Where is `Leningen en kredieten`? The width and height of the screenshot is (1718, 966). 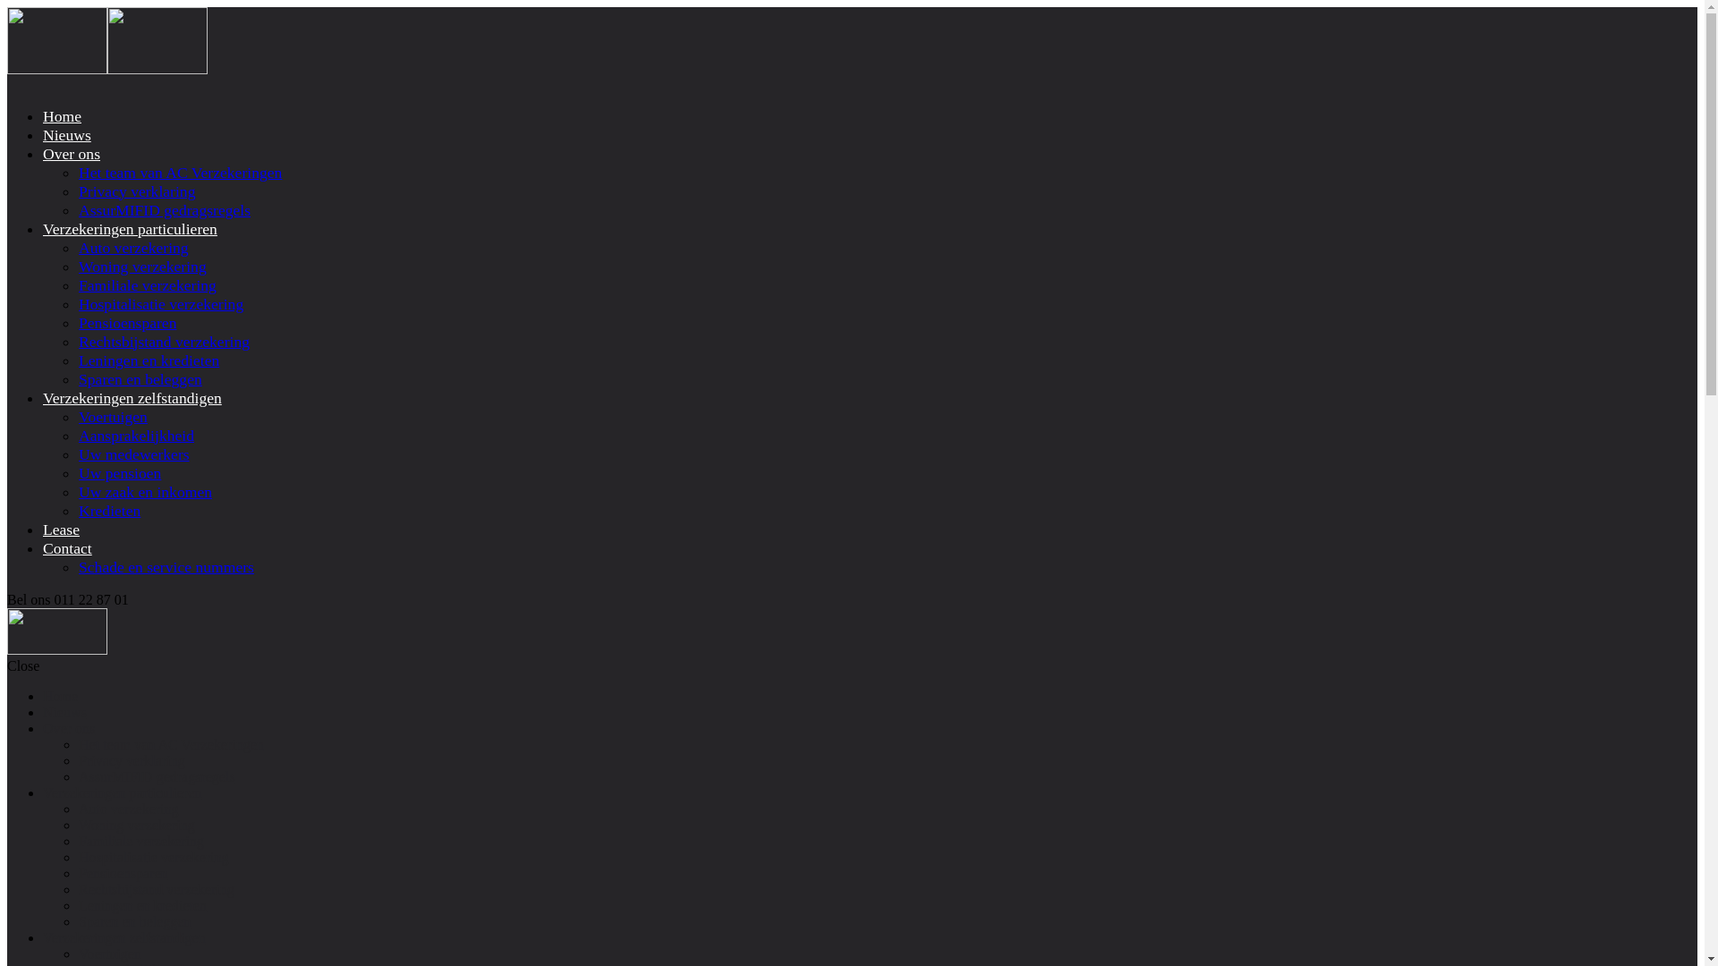
Leningen en kredieten is located at coordinates (149, 360).